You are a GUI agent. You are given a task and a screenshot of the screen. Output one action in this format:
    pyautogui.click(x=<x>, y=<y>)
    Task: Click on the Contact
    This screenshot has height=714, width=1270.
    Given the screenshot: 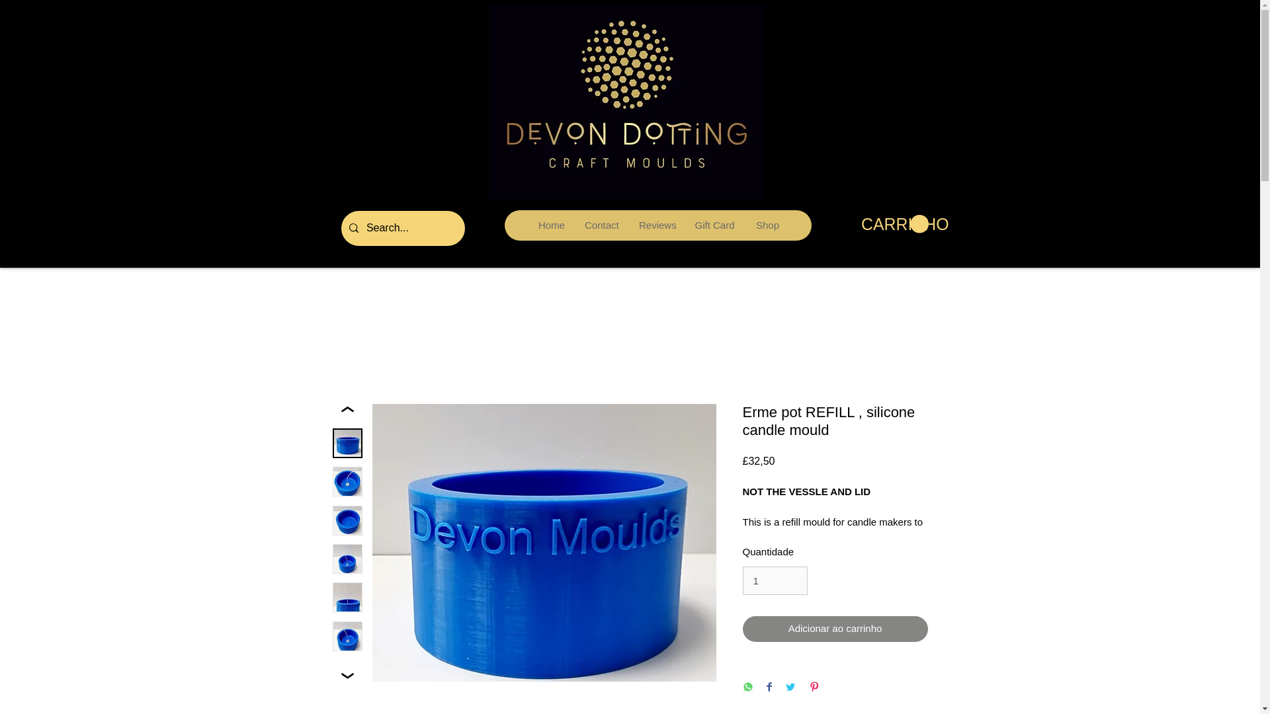 What is the action you would take?
    pyautogui.click(x=601, y=225)
    